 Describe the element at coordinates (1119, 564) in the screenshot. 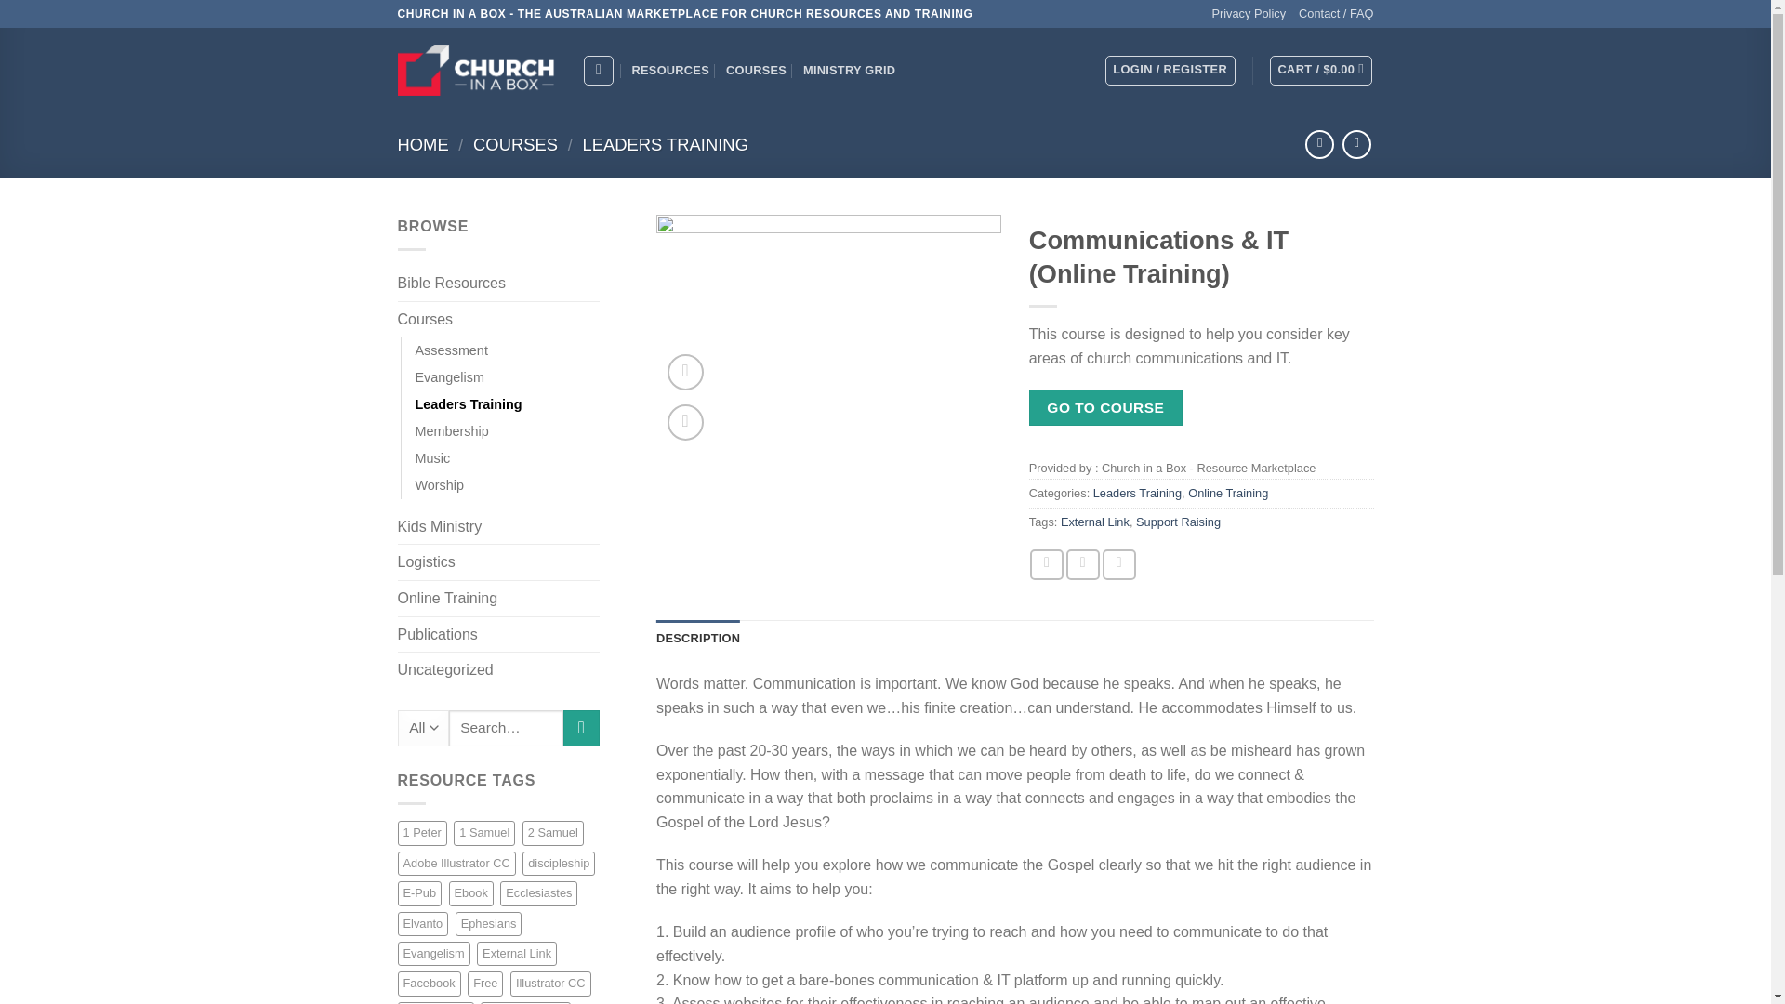

I see `Email to a Friend` at that location.